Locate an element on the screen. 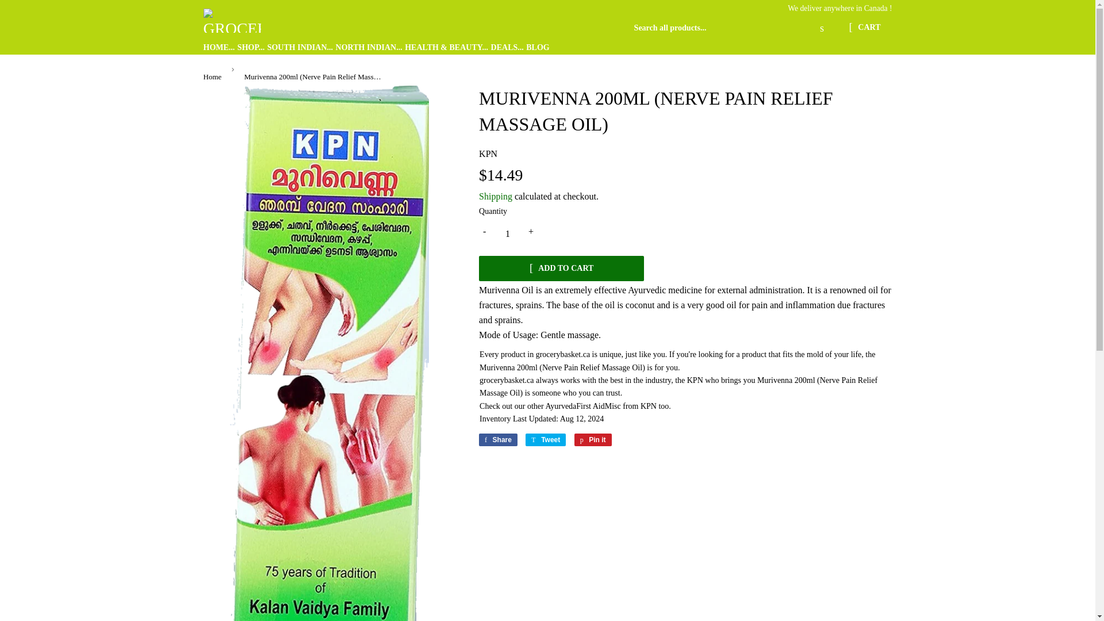 The height and width of the screenshot is (621, 1104). Search is located at coordinates (592, 439).